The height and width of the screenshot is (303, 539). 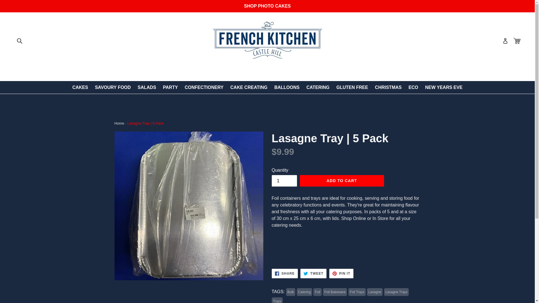 What do you see at coordinates (318, 87) in the screenshot?
I see `BALLOONS` at bounding box center [318, 87].